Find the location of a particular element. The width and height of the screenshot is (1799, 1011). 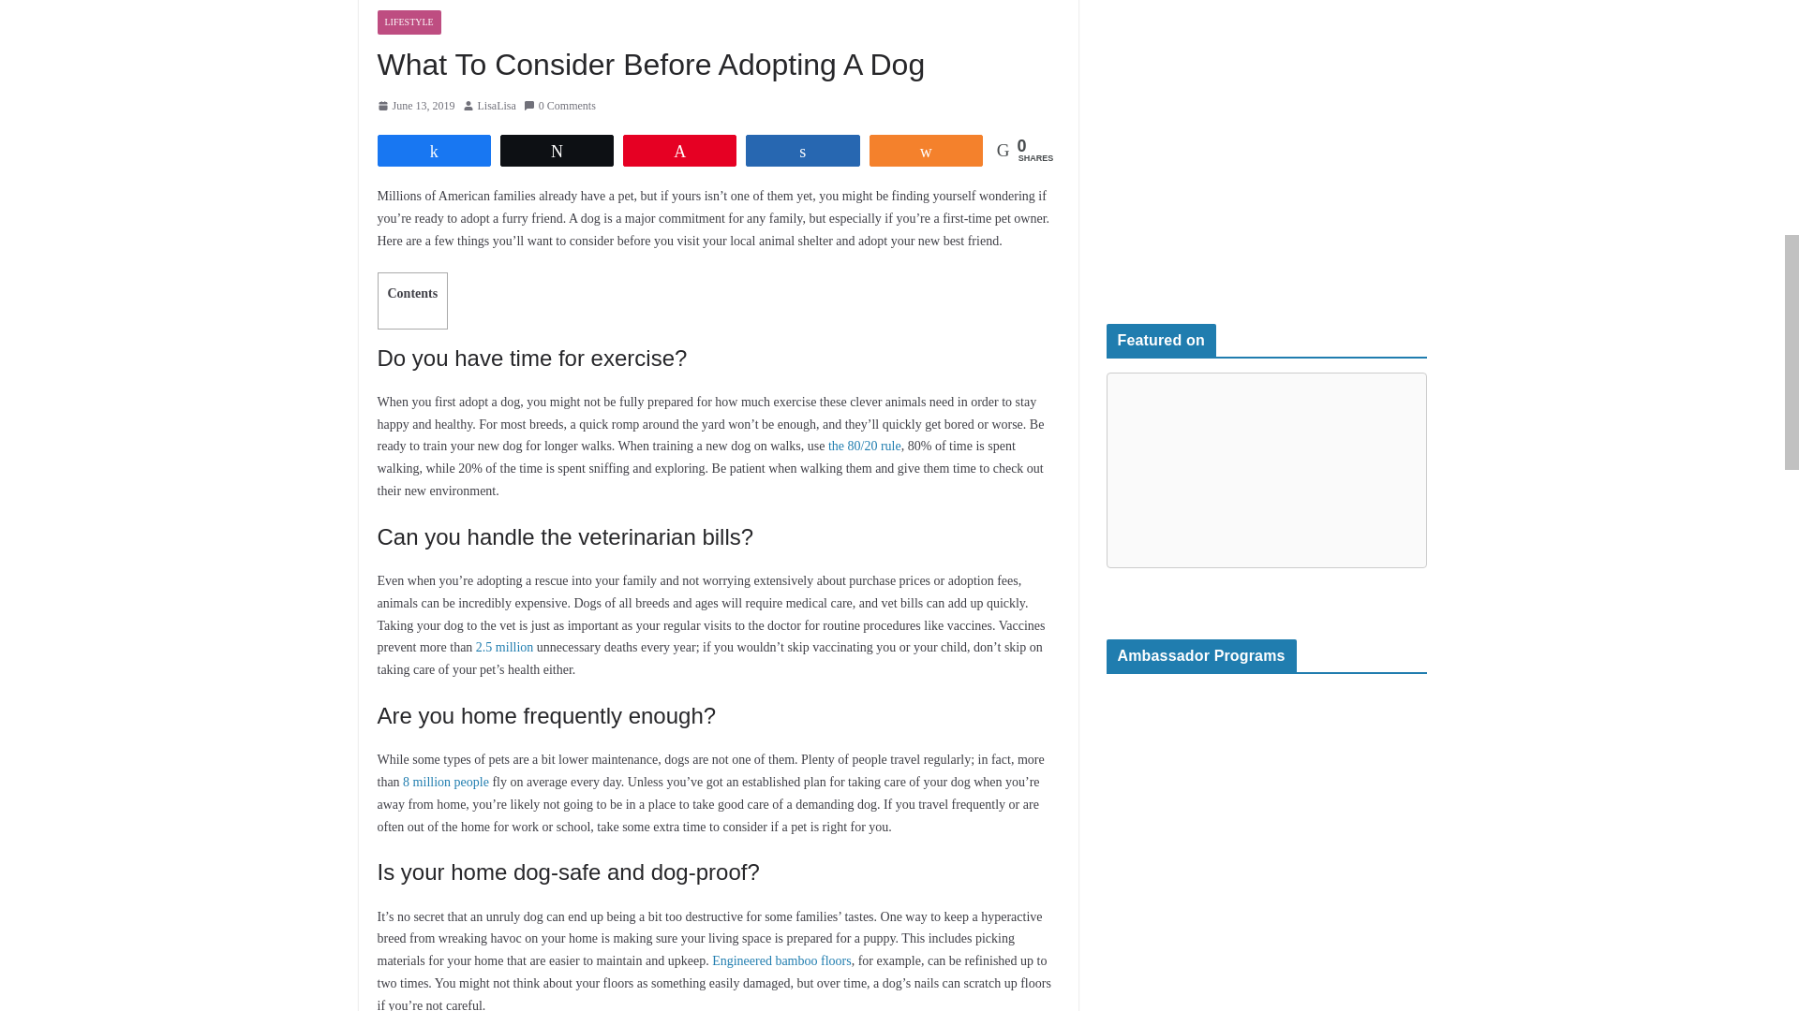

11:15 am is located at coordinates (415, 107).